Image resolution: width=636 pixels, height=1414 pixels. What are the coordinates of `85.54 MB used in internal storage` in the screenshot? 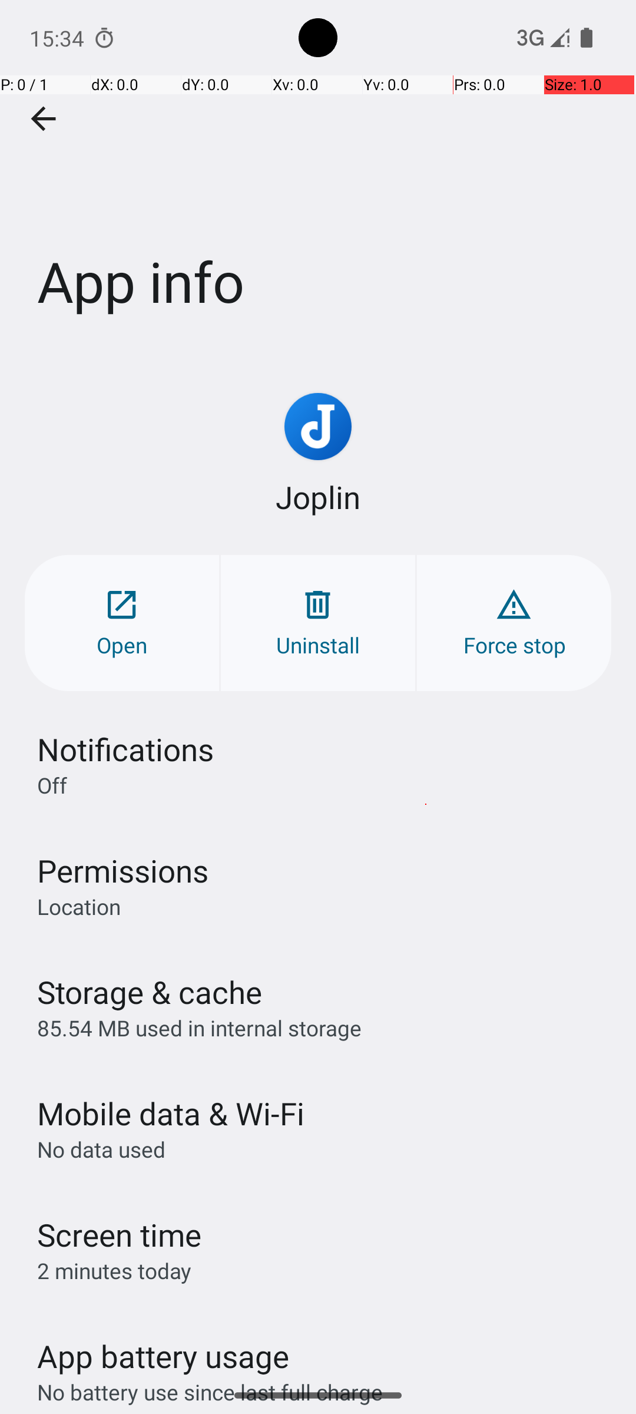 It's located at (199, 1028).